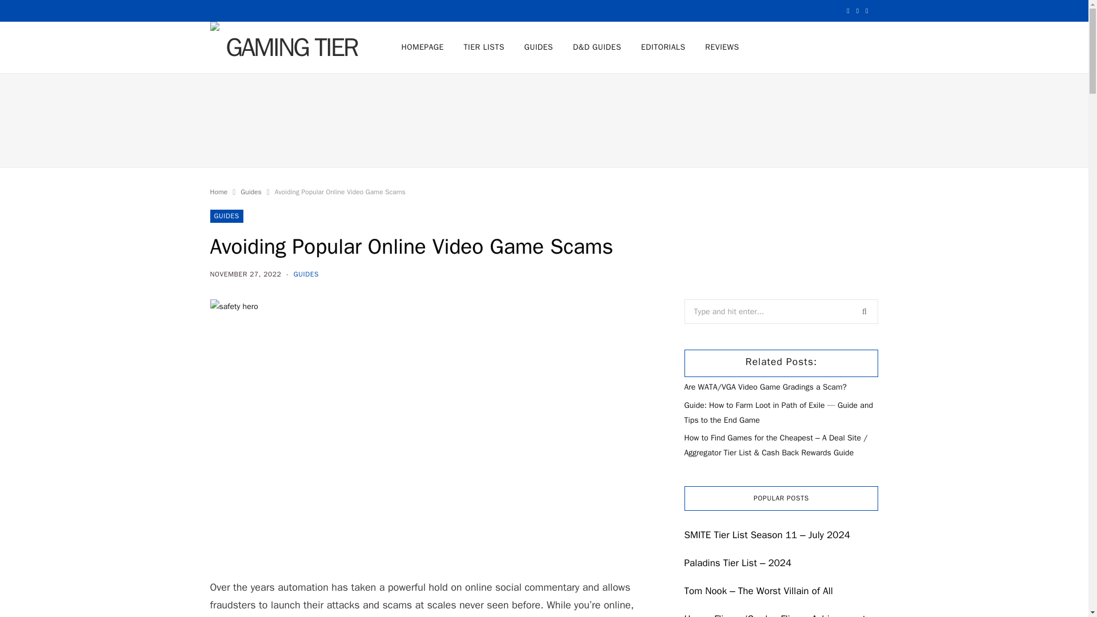  I want to click on YouTube, so click(858, 10).